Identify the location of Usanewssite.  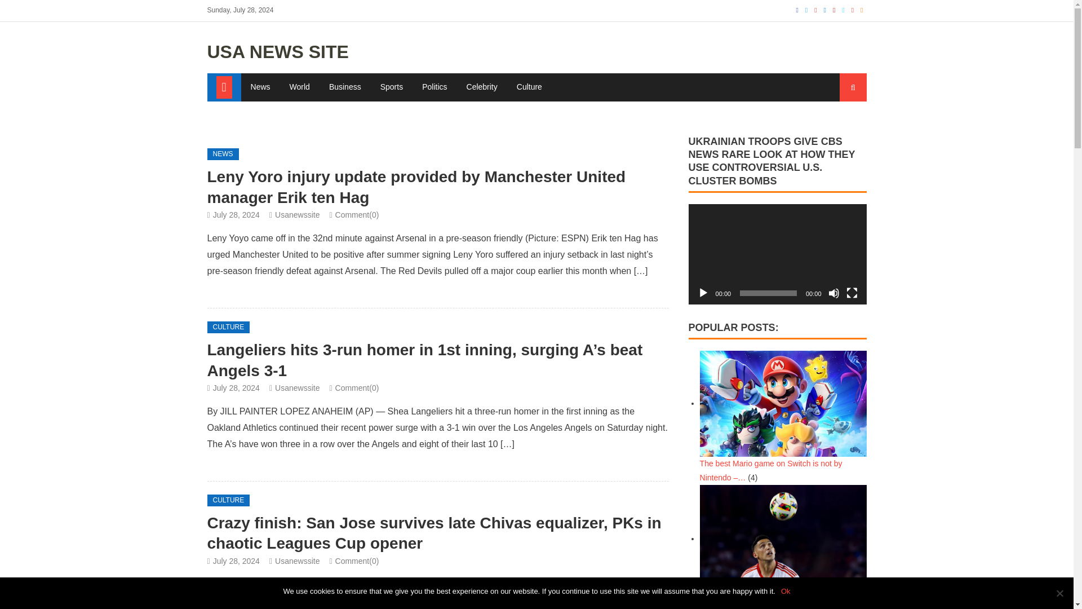
(296, 561).